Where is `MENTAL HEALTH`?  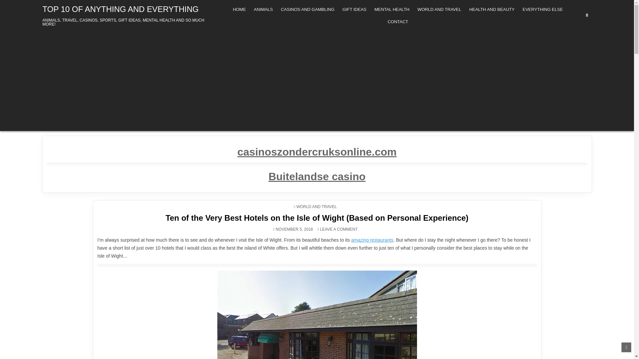 MENTAL HEALTH is located at coordinates (392, 9).